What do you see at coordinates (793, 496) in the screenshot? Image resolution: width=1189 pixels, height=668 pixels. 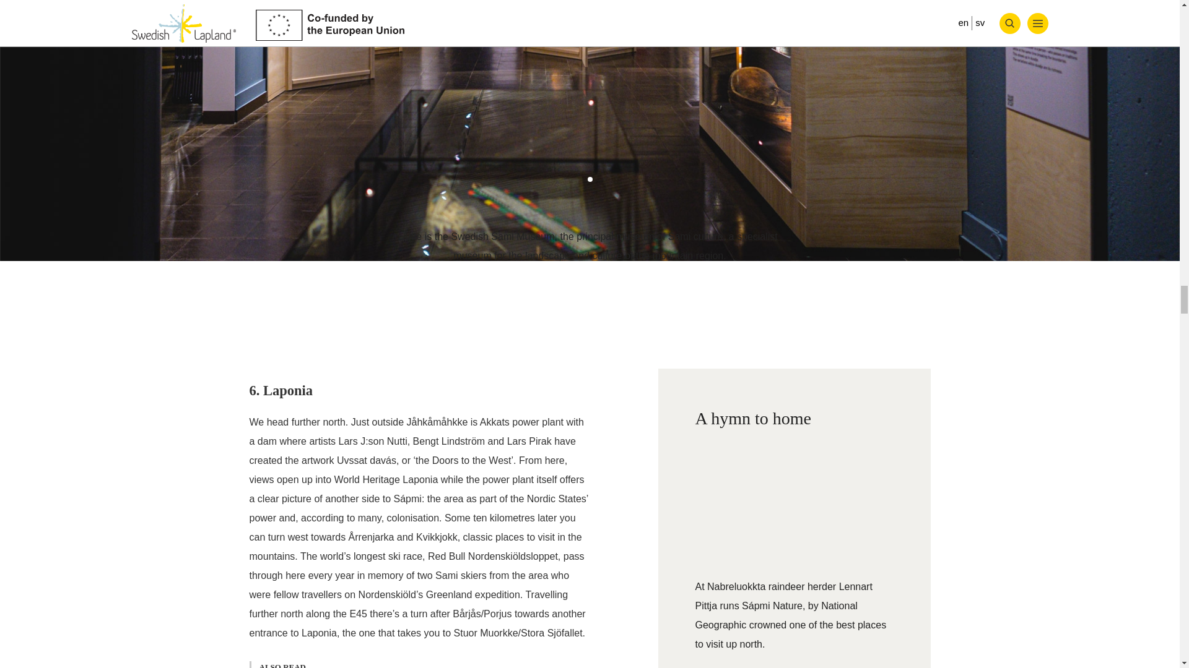 I see `YouTube video player` at bounding box center [793, 496].